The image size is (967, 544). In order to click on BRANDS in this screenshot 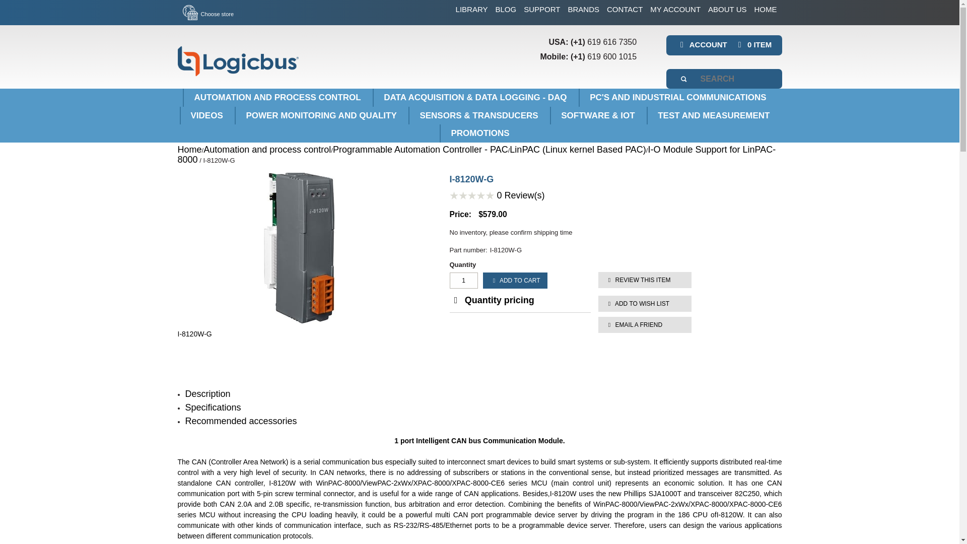, I will do `click(583, 9)`.